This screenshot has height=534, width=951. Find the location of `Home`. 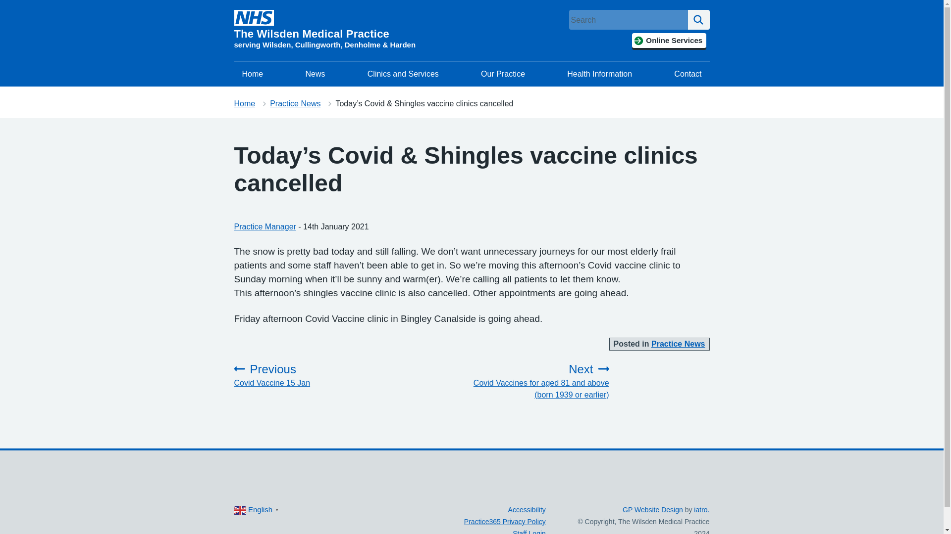

Home is located at coordinates (653, 509).